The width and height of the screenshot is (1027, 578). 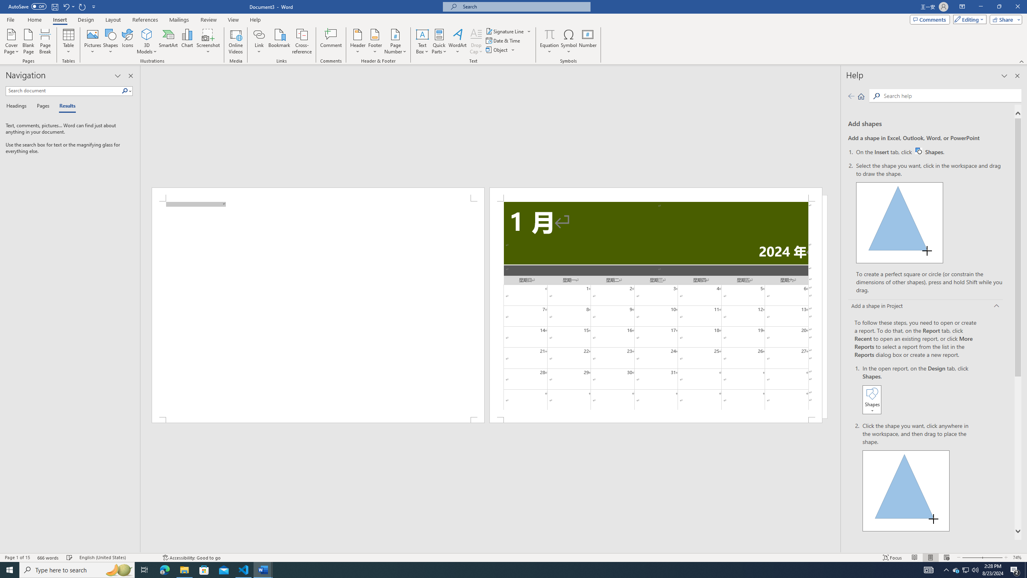 I want to click on Header, so click(x=358, y=41).